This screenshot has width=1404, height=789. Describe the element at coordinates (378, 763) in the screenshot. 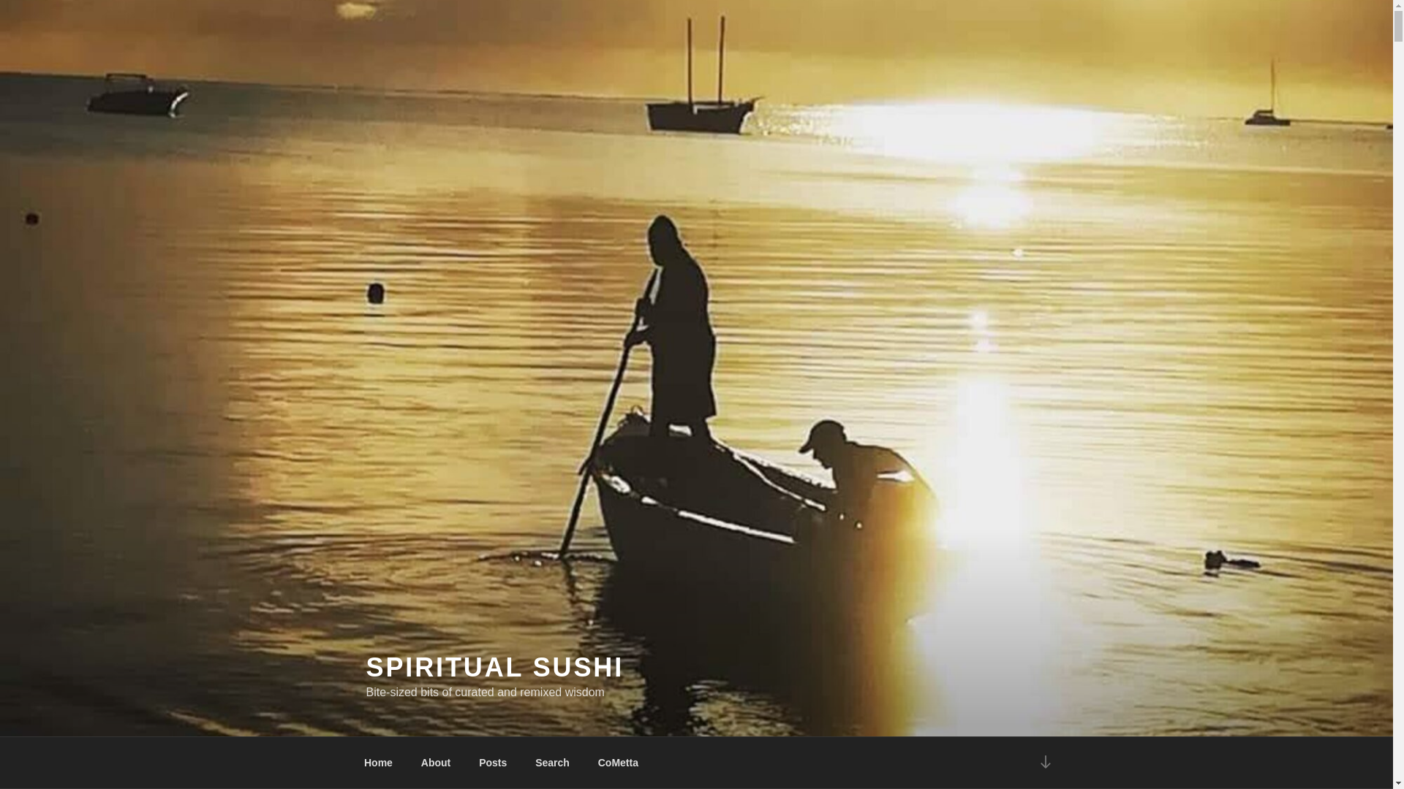

I see `Home` at that location.